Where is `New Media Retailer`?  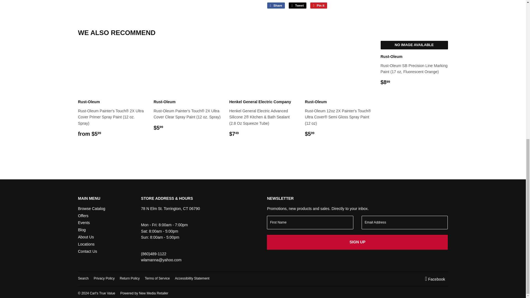 New Media Retailer is located at coordinates (144, 293).